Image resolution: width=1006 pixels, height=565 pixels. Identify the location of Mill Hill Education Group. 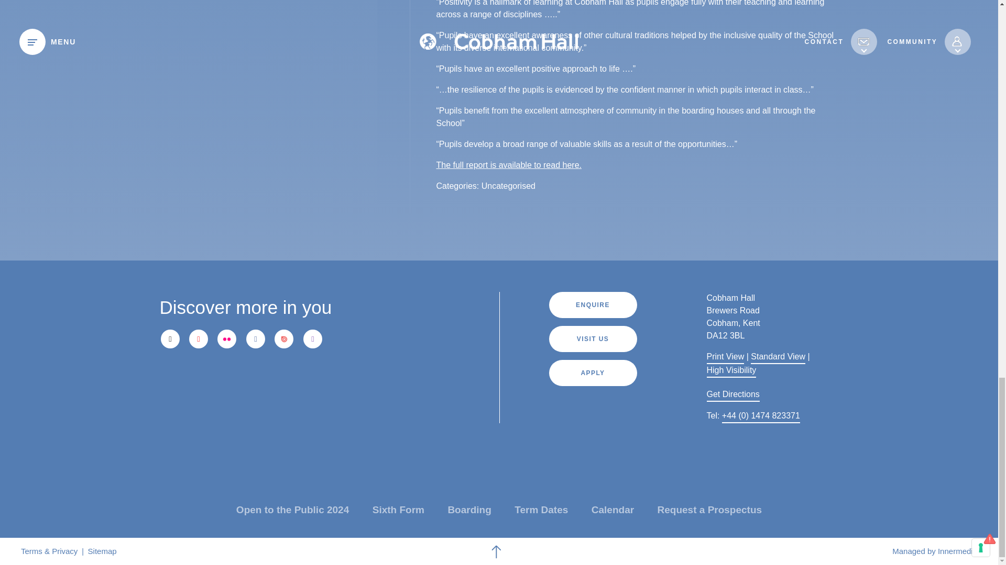
(238, 377).